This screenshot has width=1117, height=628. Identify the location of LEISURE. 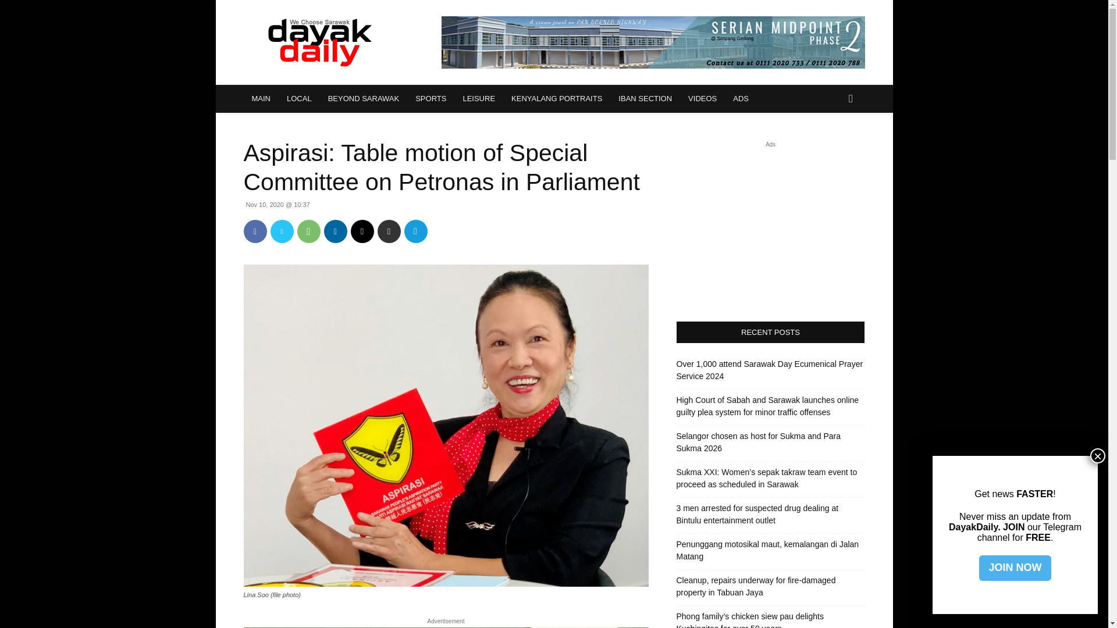
(479, 99).